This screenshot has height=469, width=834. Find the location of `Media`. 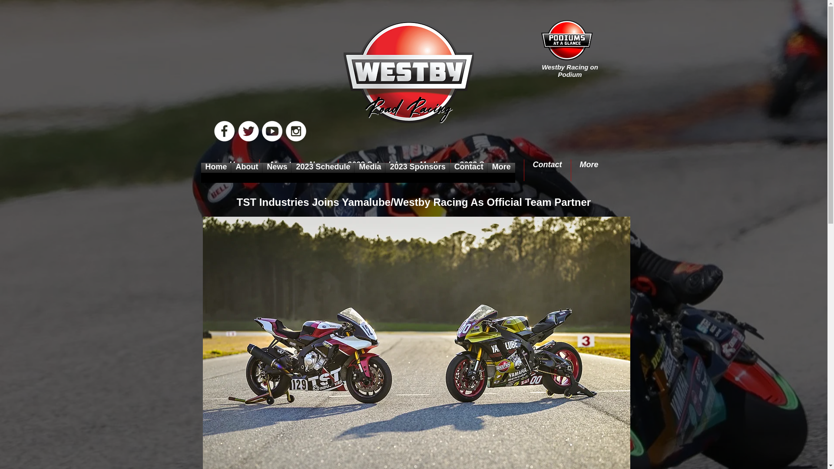

Media is located at coordinates (370, 173).